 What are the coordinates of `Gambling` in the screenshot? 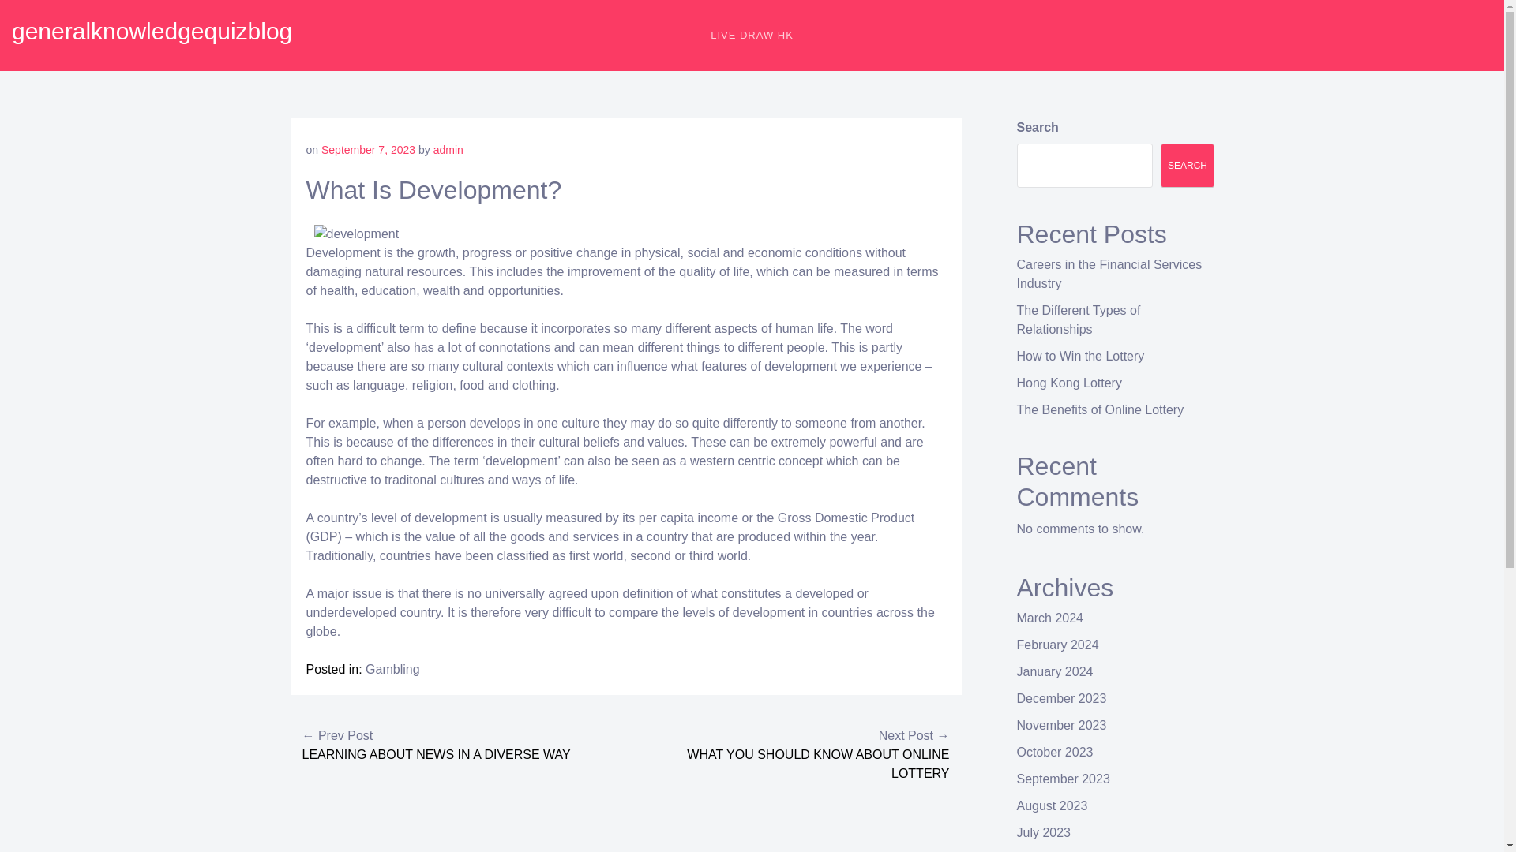 It's located at (392, 669).